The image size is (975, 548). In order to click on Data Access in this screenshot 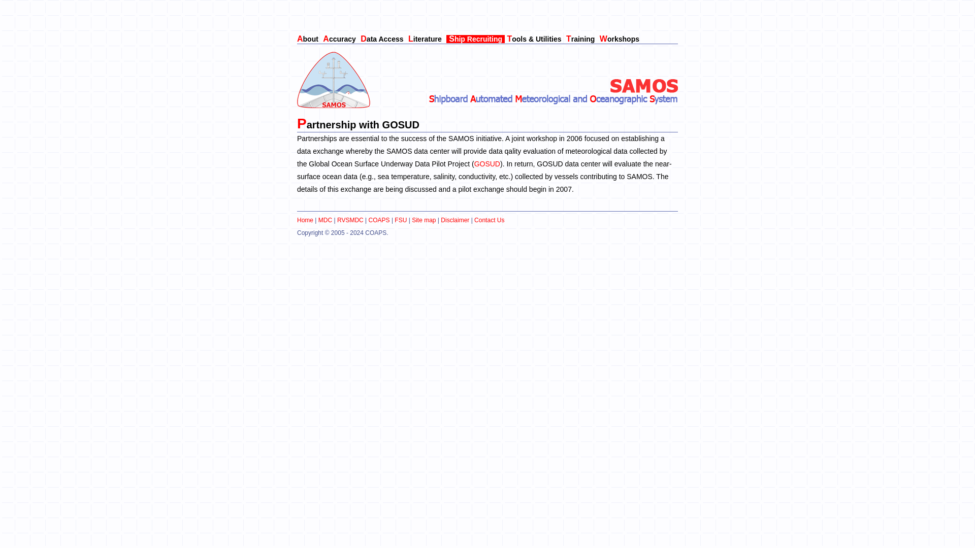, I will do `click(383, 39)`.